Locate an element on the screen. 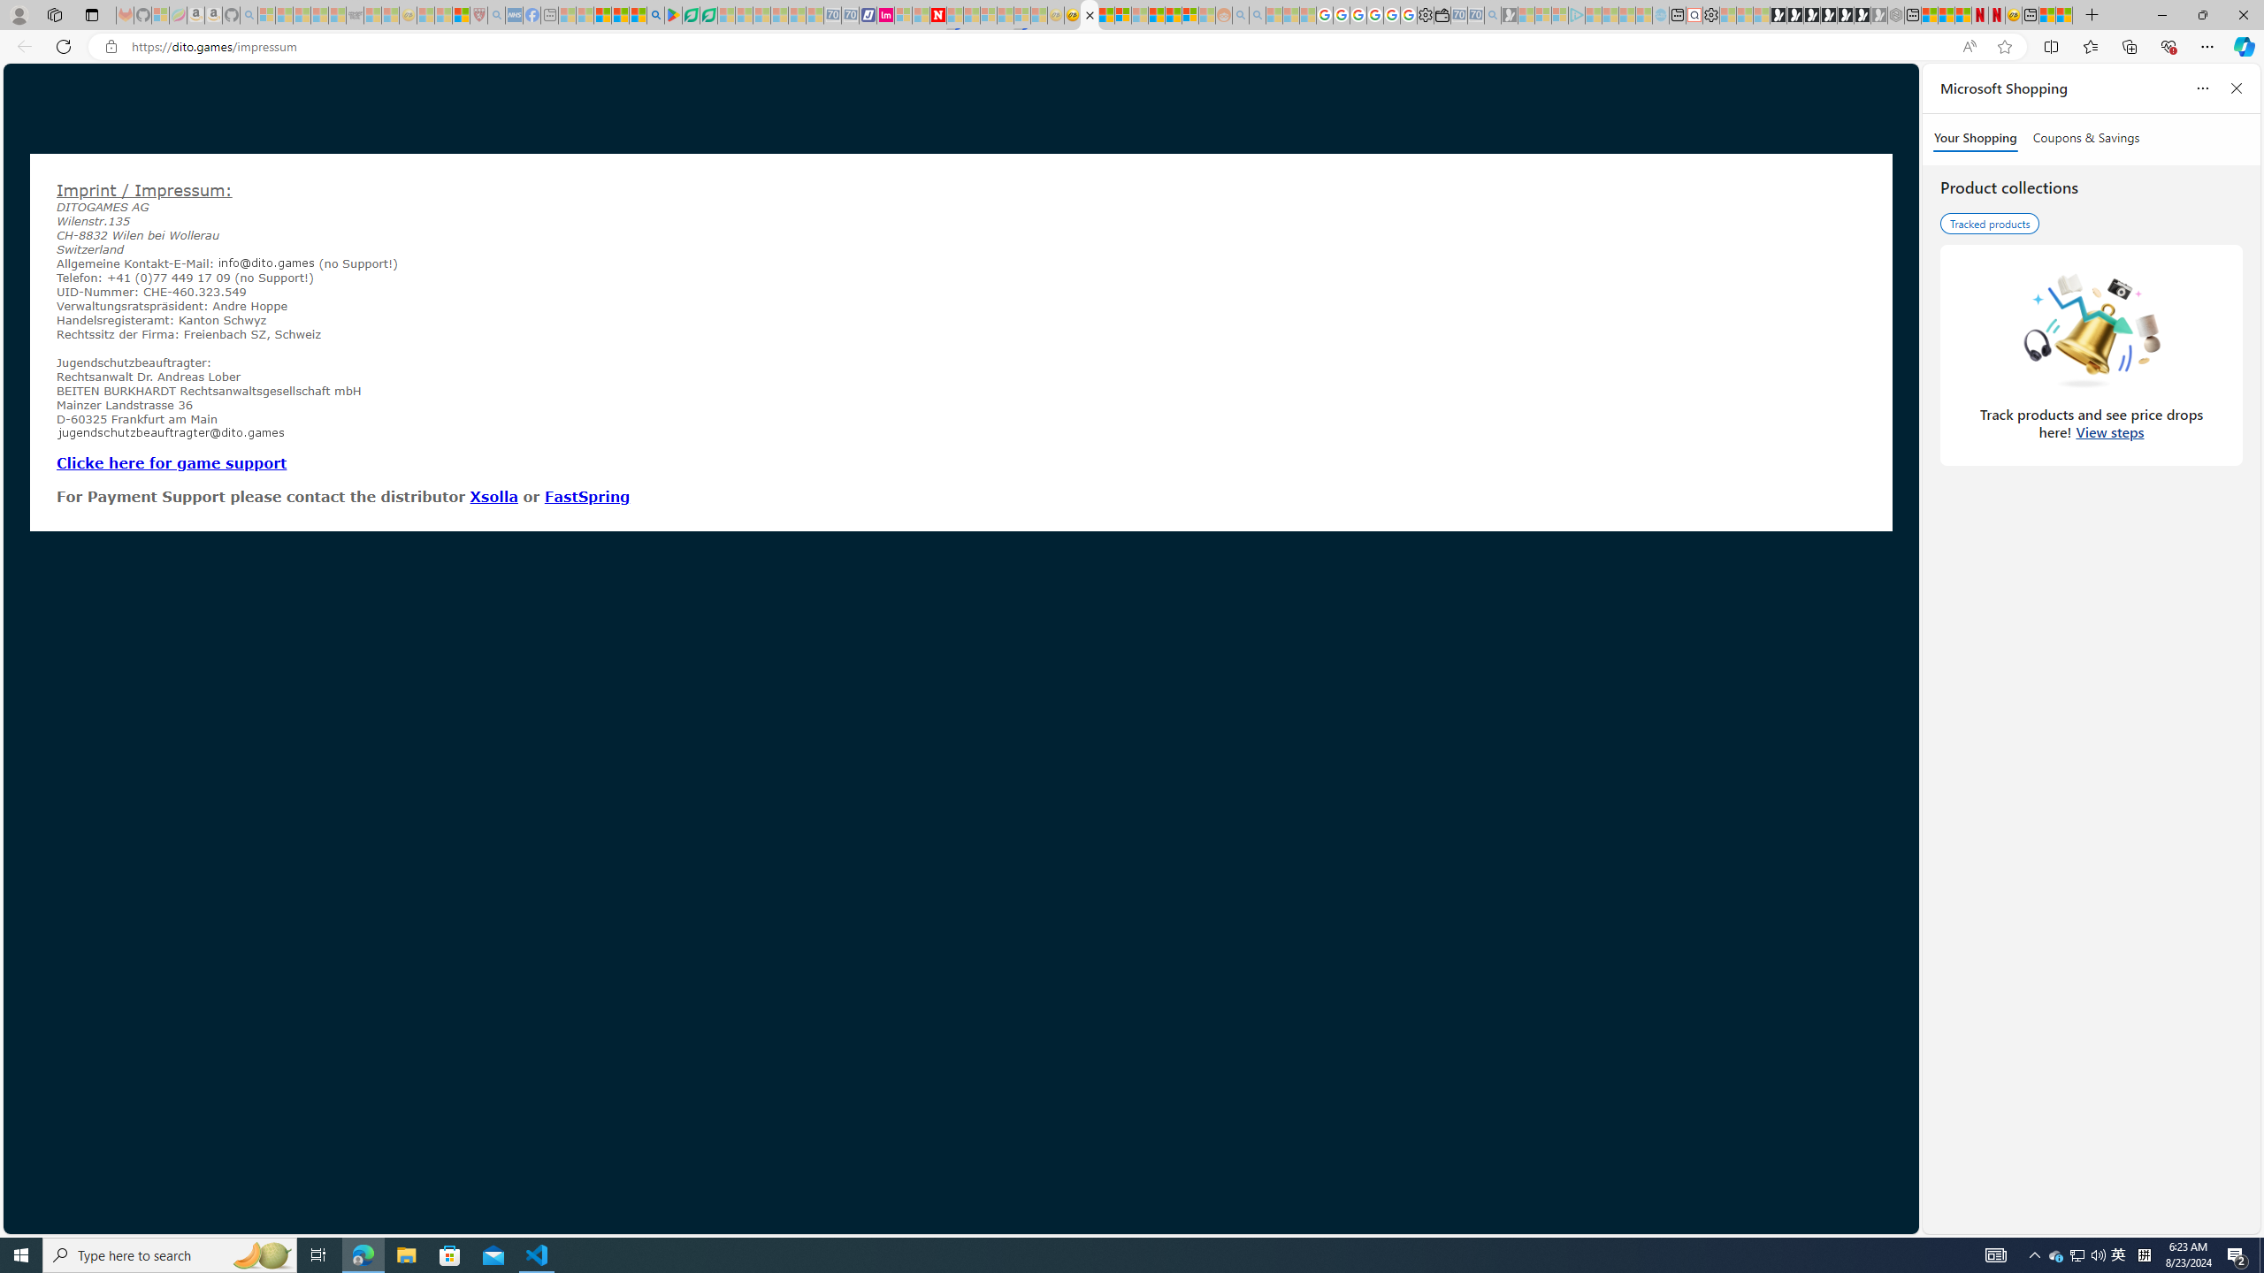 The image size is (2264, 1273). New tab - Sleeping is located at coordinates (550, 15).